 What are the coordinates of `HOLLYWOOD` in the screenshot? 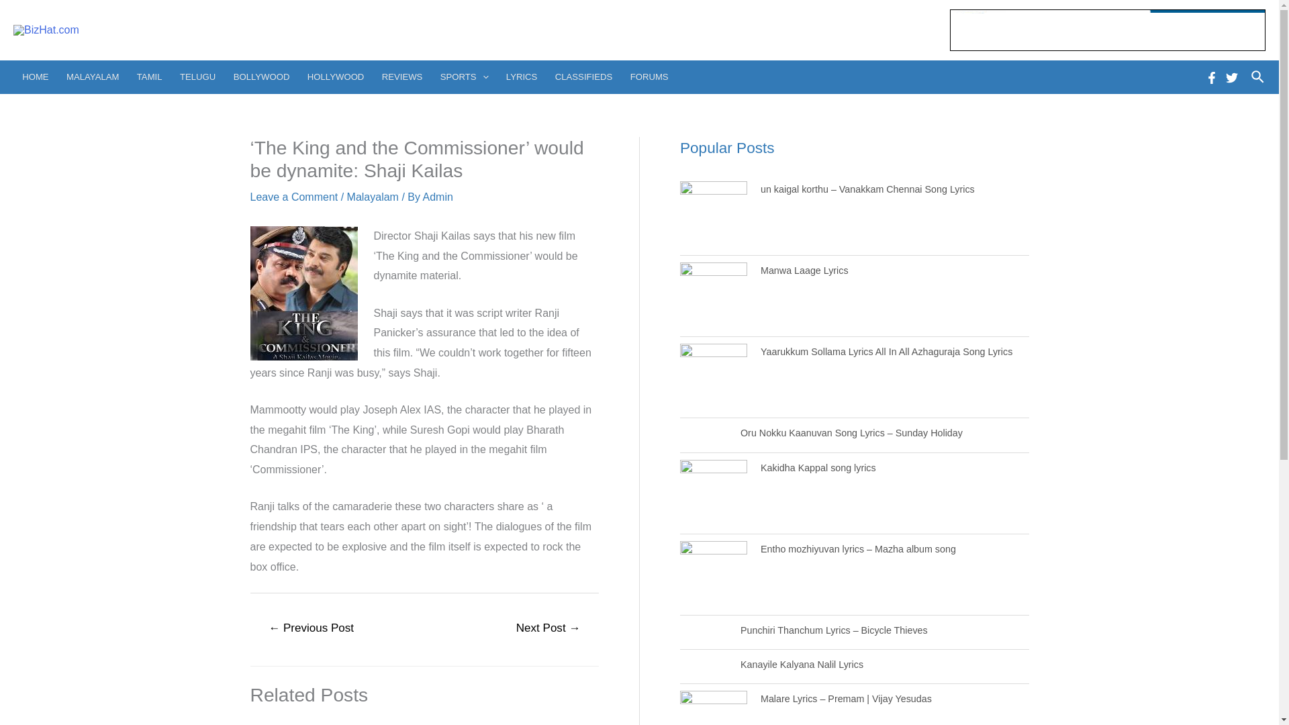 It's located at (336, 77).